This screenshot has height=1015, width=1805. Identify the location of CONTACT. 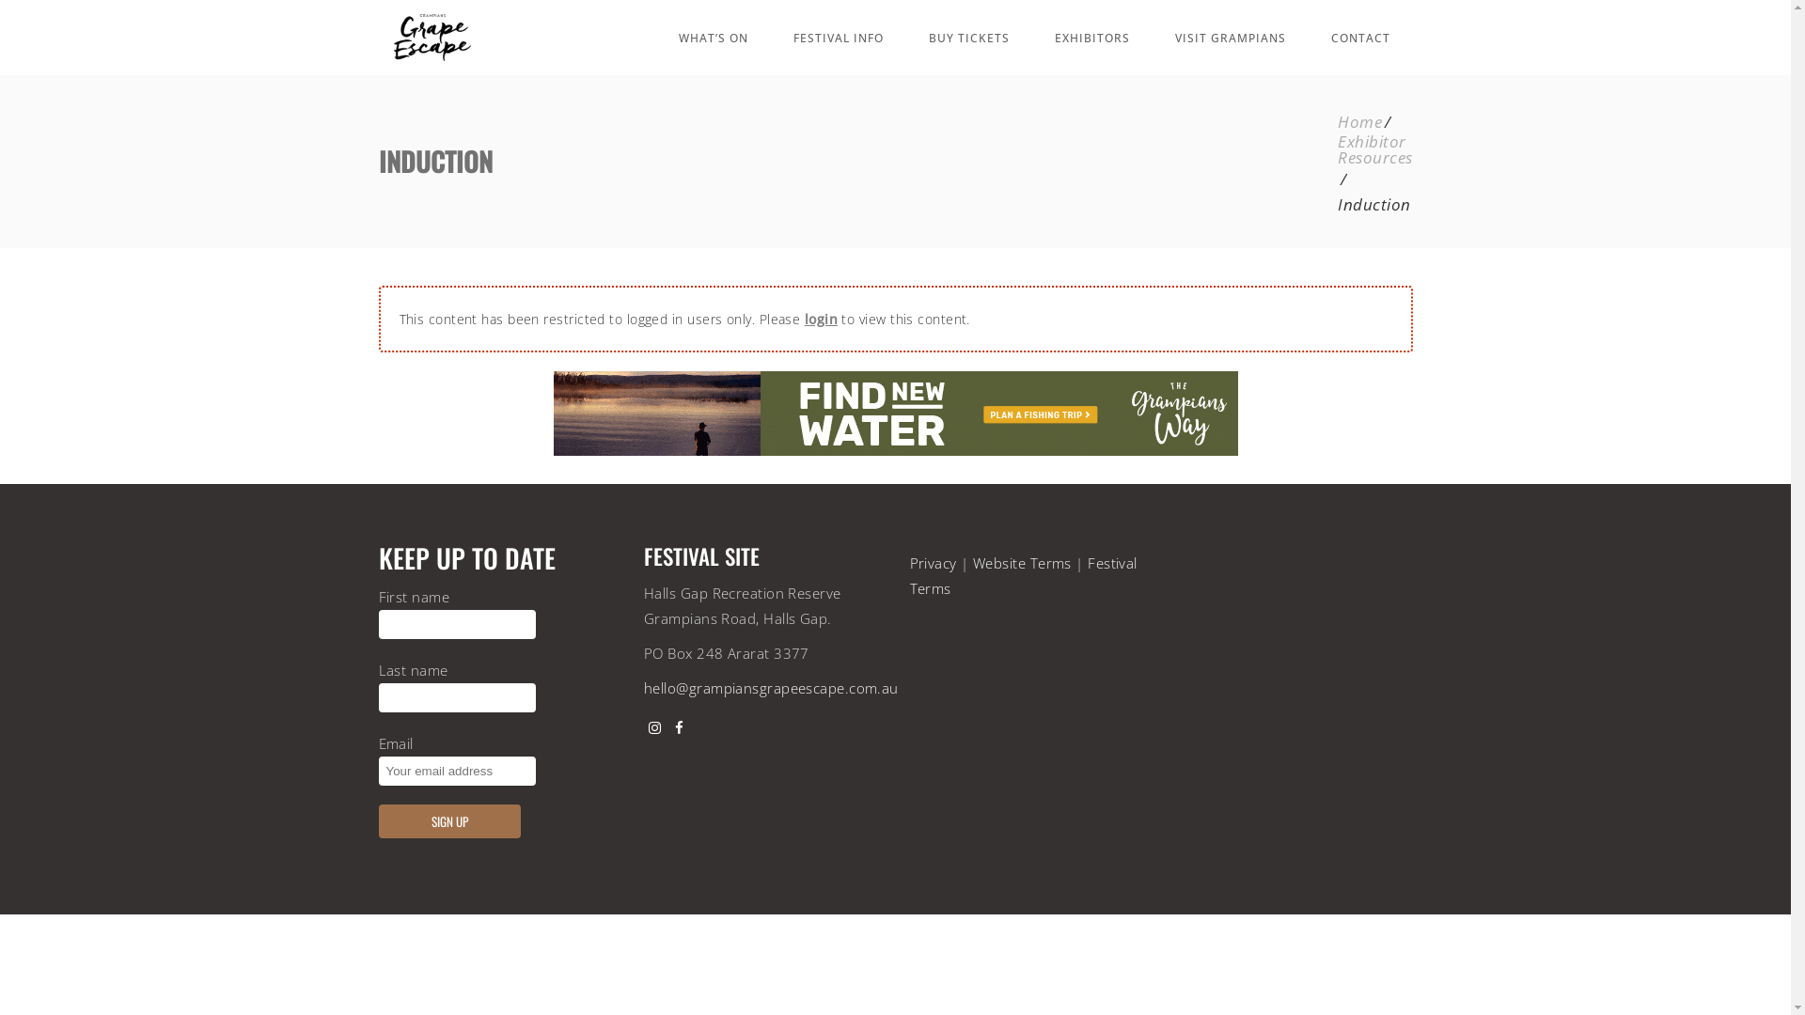
(1361, 38).